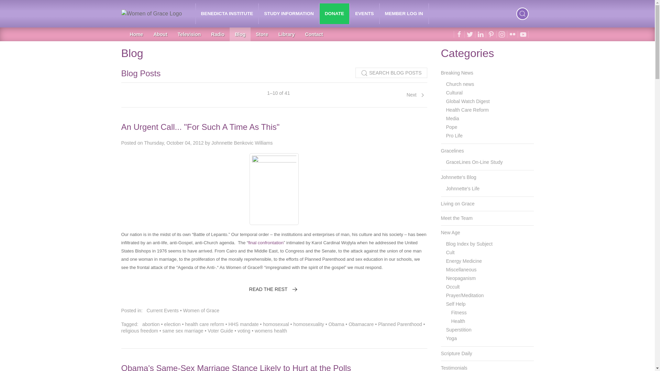 This screenshot has width=660, height=371. Describe the element at coordinates (274, 289) in the screenshot. I see `READ THE REST` at that location.